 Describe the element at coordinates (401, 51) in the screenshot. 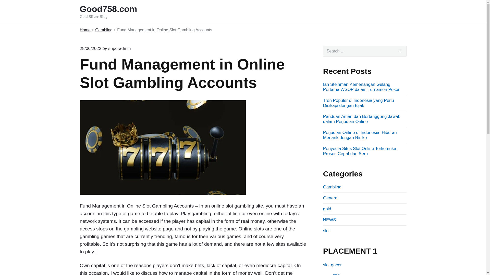

I see `Tuesday, June 28, 2022, 11:52 am` at that location.